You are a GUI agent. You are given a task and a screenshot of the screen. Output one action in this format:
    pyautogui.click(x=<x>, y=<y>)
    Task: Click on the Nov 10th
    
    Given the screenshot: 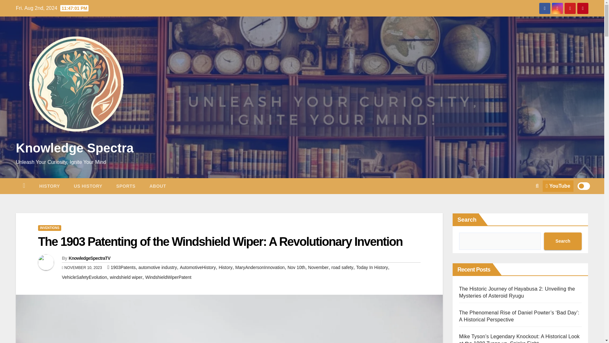 What is the action you would take?
    pyautogui.click(x=296, y=267)
    